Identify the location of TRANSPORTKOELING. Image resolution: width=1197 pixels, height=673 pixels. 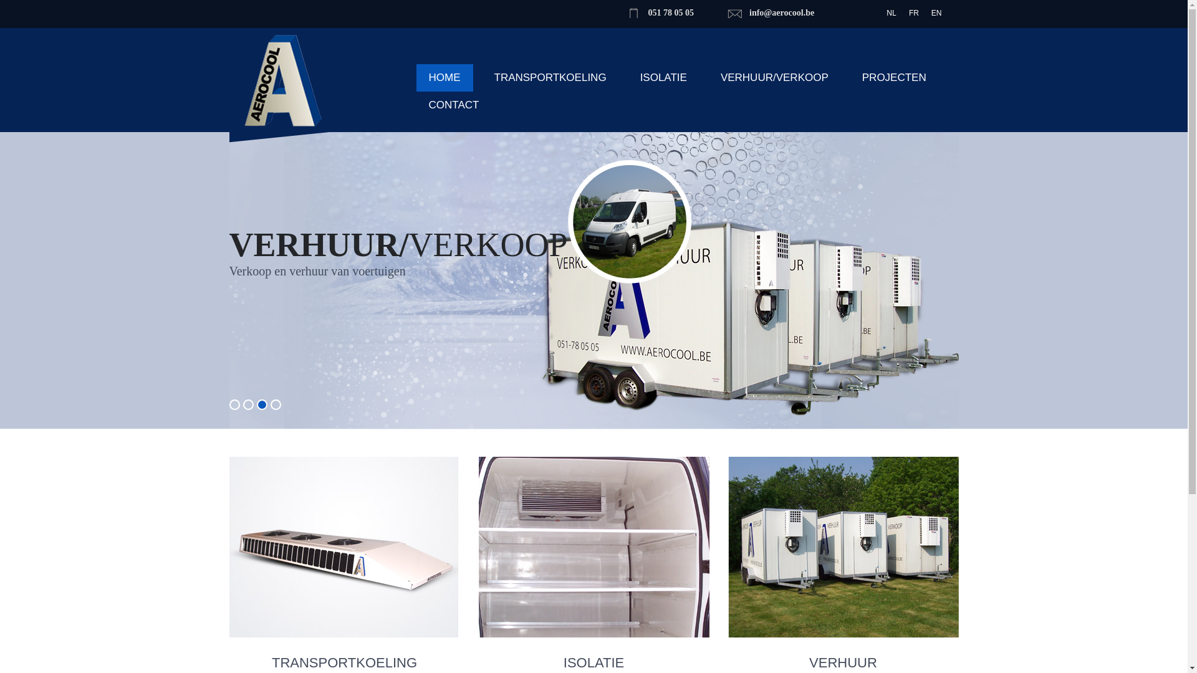
(550, 78).